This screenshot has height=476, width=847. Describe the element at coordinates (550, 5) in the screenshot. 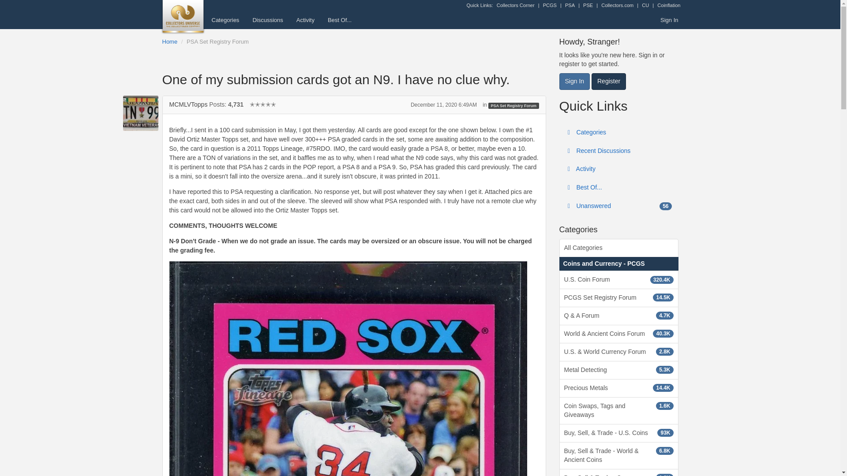

I see `PCGS - Professional Coin Grading` at that location.